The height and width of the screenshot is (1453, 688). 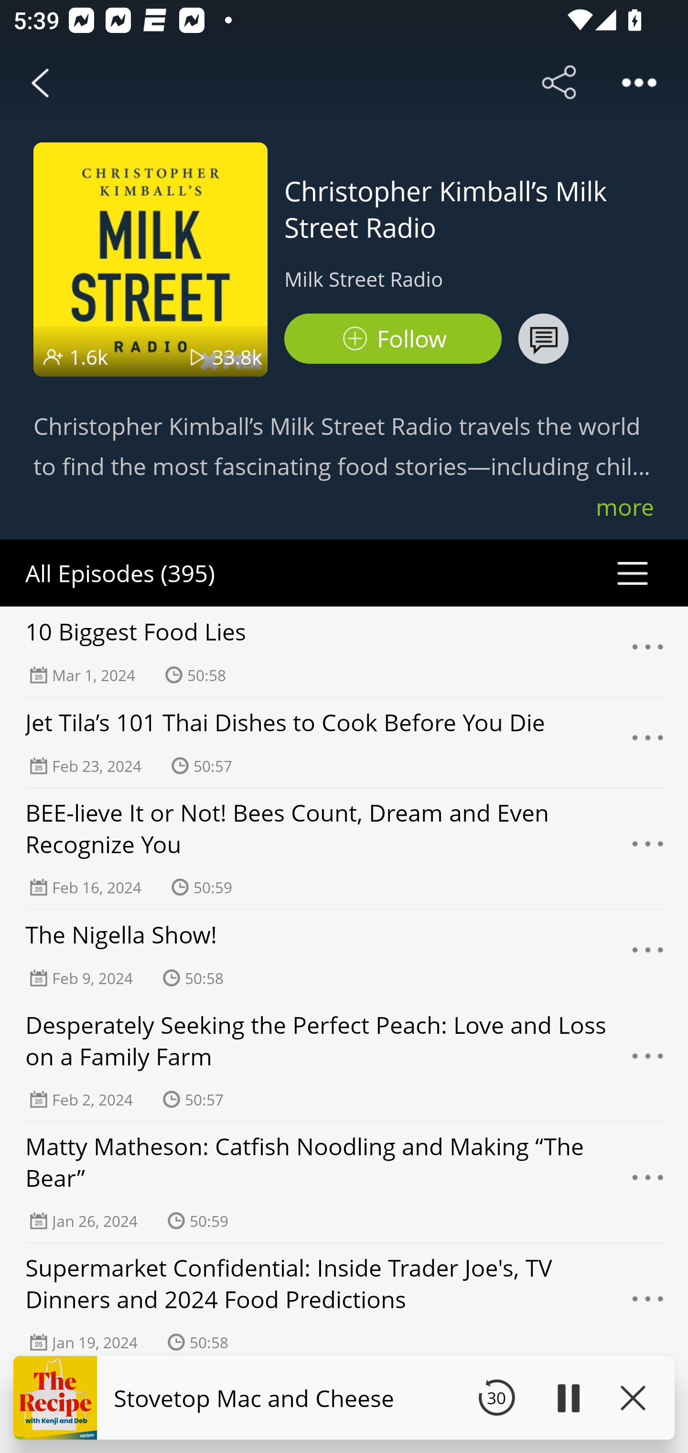 What do you see at coordinates (393, 338) in the screenshot?
I see `Podbean Follow` at bounding box center [393, 338].